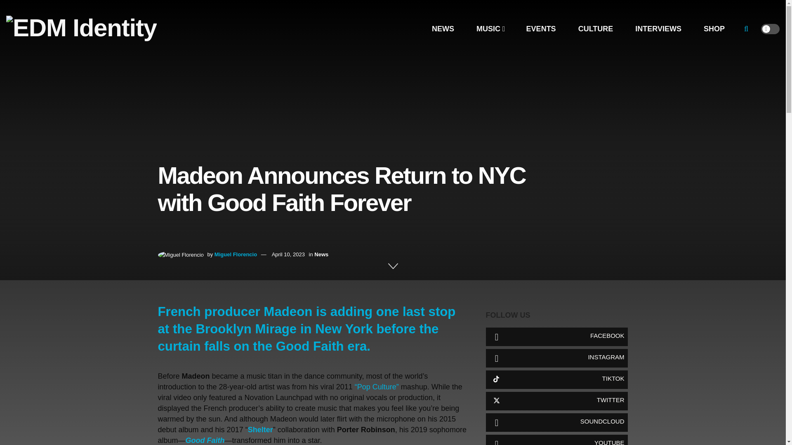  What do you see at coordinates (260, 429) in the screenshot?
I see `Shelter` at bounding box center [260, 429].